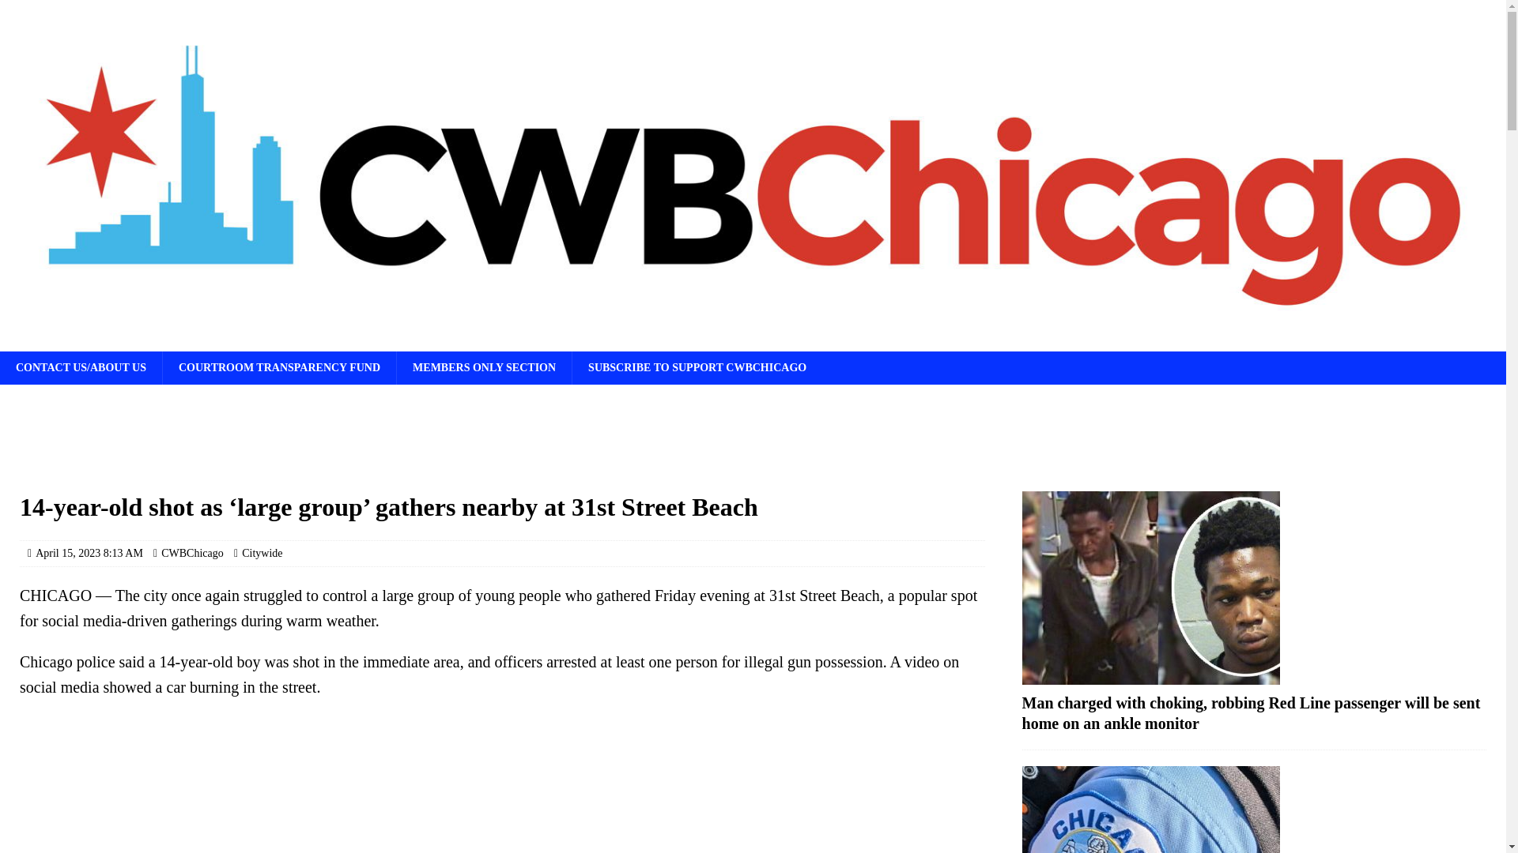 The image size is (1518, 853). Describe the element at coordinates (262, 553) in the screenshot. I see `Citywide` at that location.